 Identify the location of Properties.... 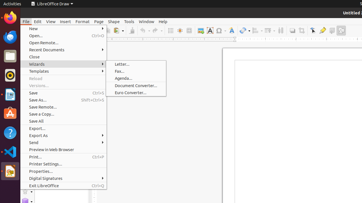
(63, 171).